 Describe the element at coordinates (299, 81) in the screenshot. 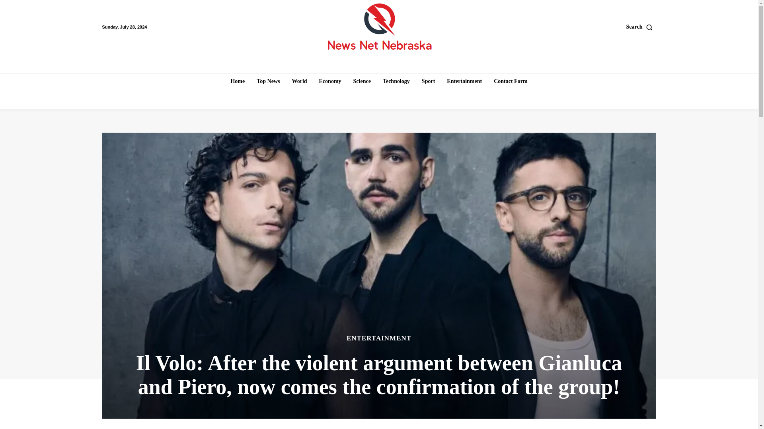

I see `World` at that location.